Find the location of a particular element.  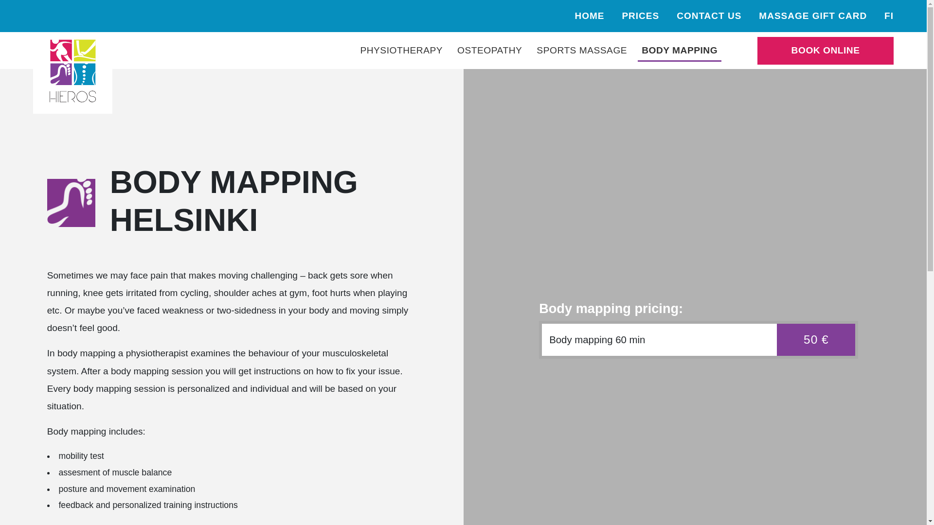

HOME is located at coordinates (589, 16).